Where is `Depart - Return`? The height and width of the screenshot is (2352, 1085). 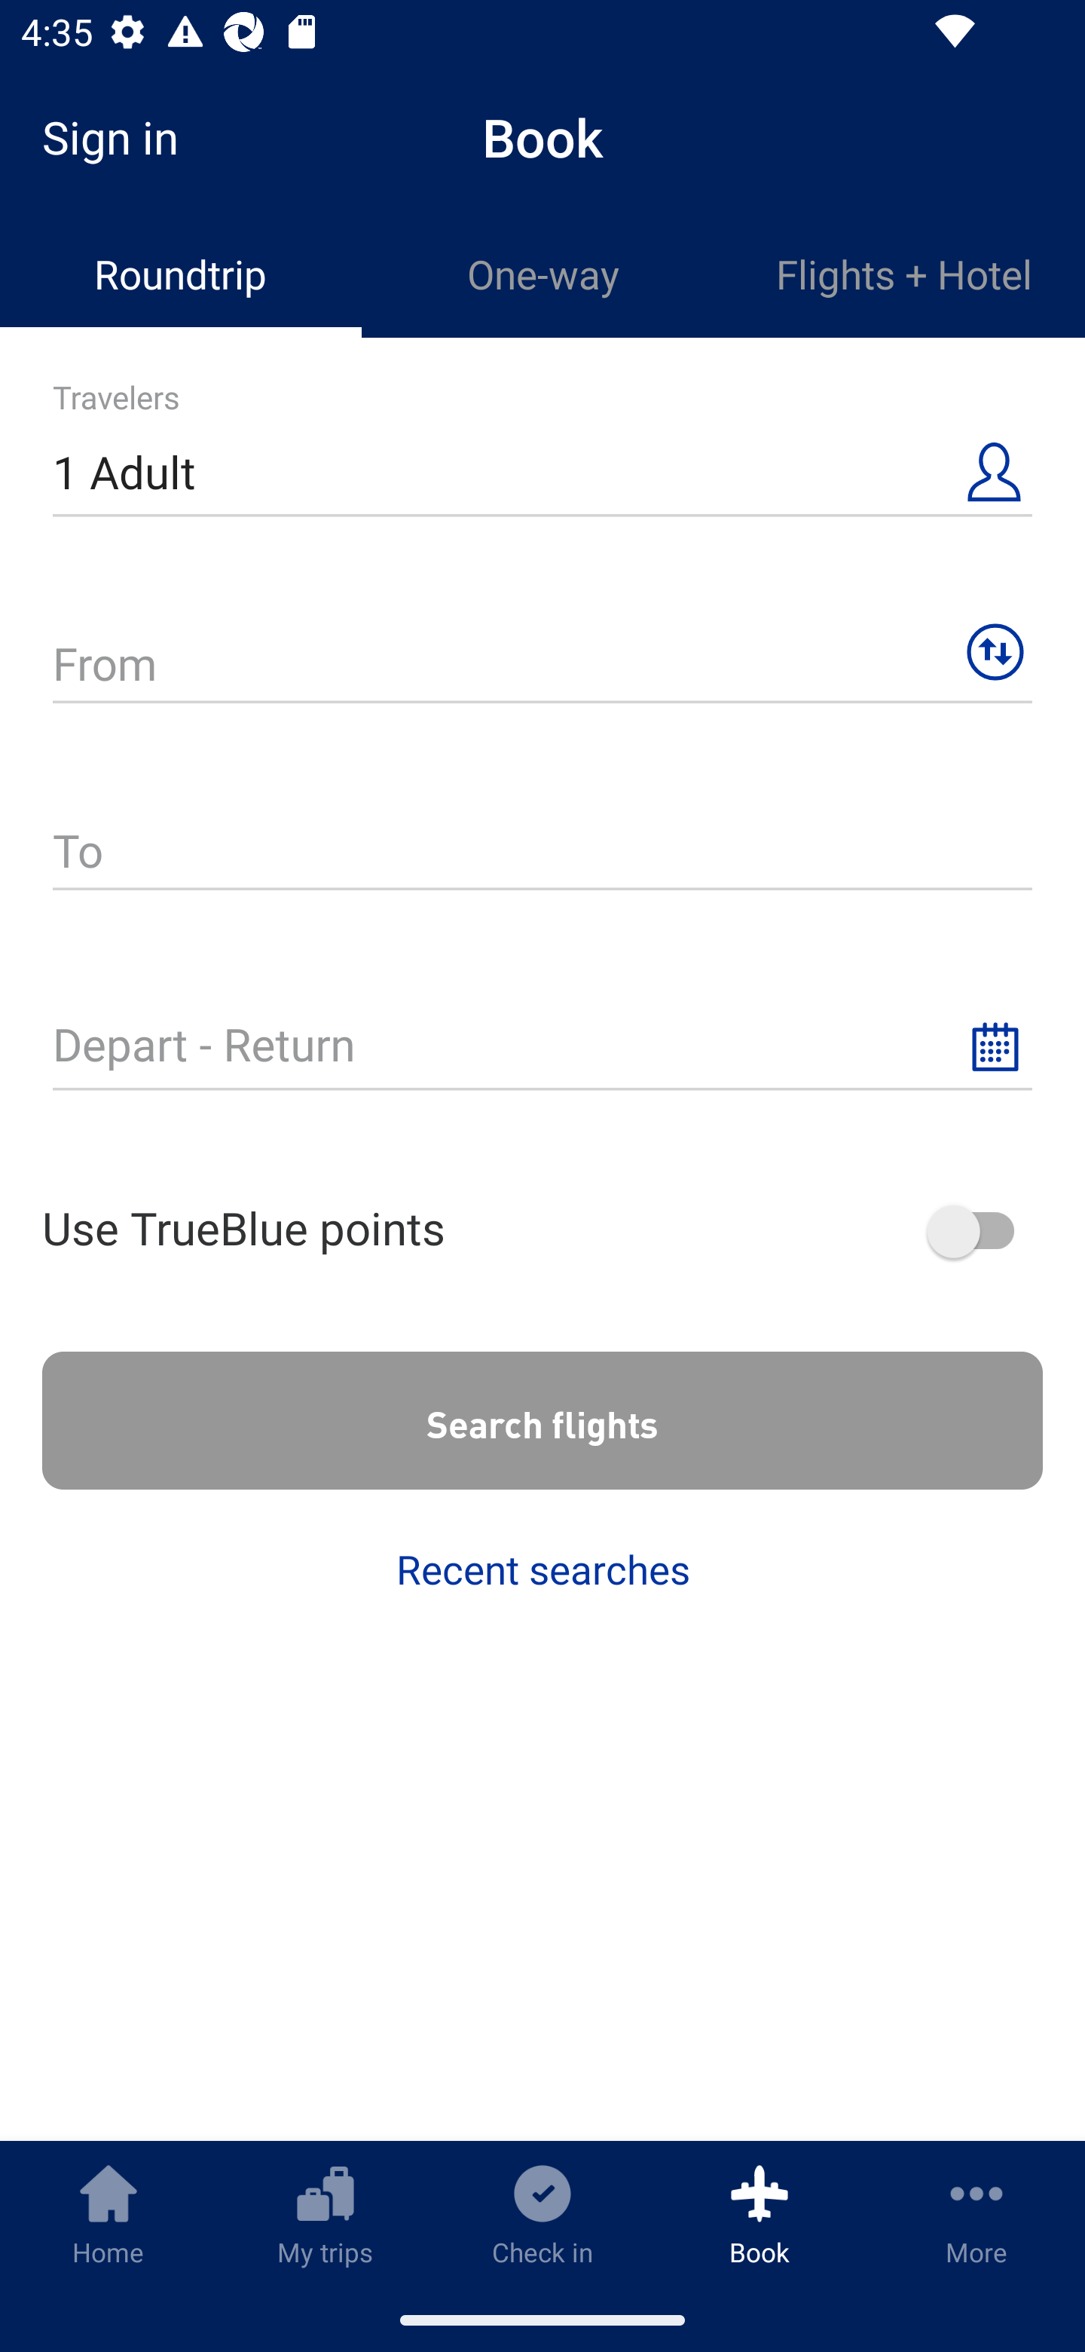 Depart - Return is located at coordinates (542, 1046).